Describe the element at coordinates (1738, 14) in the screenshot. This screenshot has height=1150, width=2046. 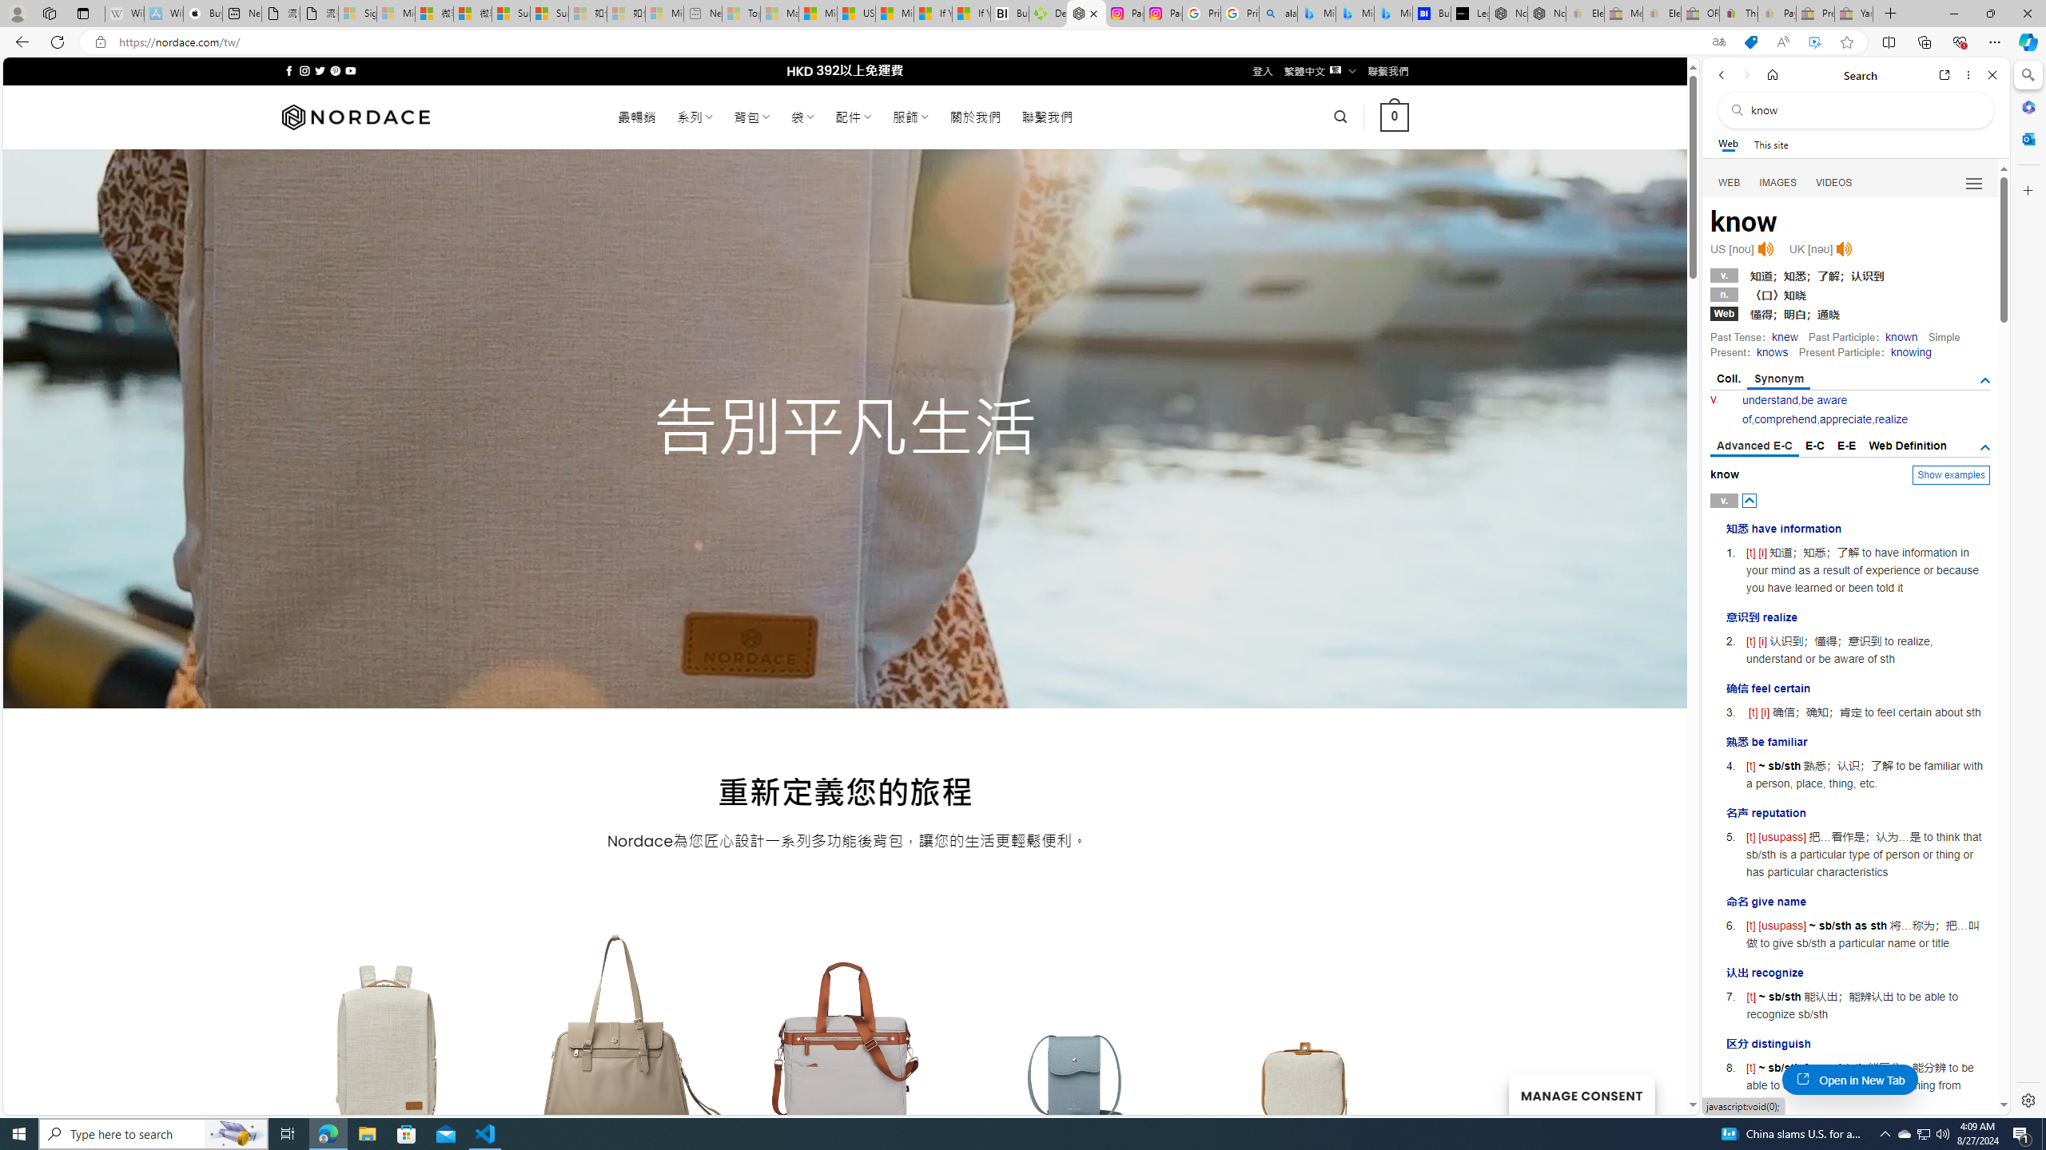
I see `Threats and offensive language policy | eBay` at that location.